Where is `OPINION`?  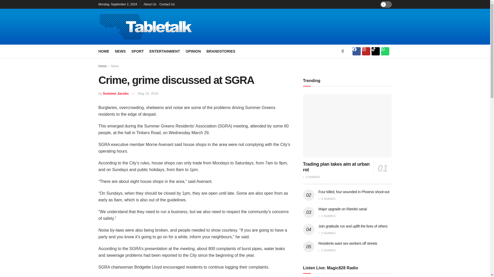 OPINION is located at coordinates (193, 51).